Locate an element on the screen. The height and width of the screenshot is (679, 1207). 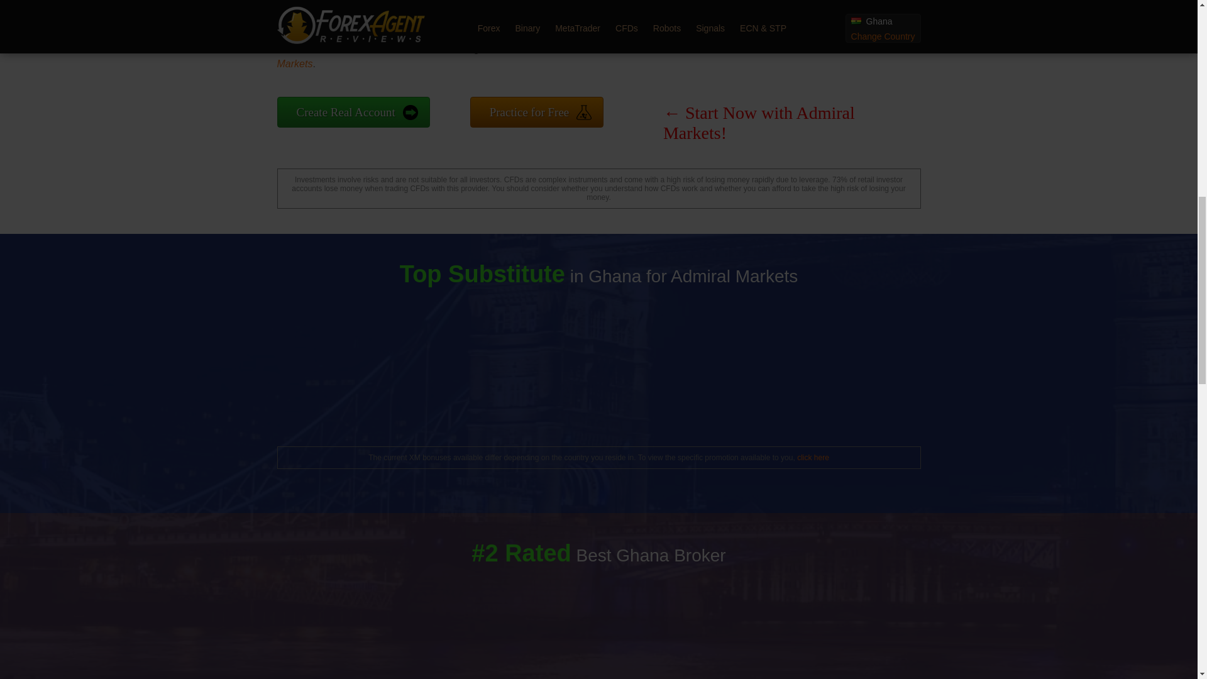
Practice for Free is located at coordinates (537, 112).